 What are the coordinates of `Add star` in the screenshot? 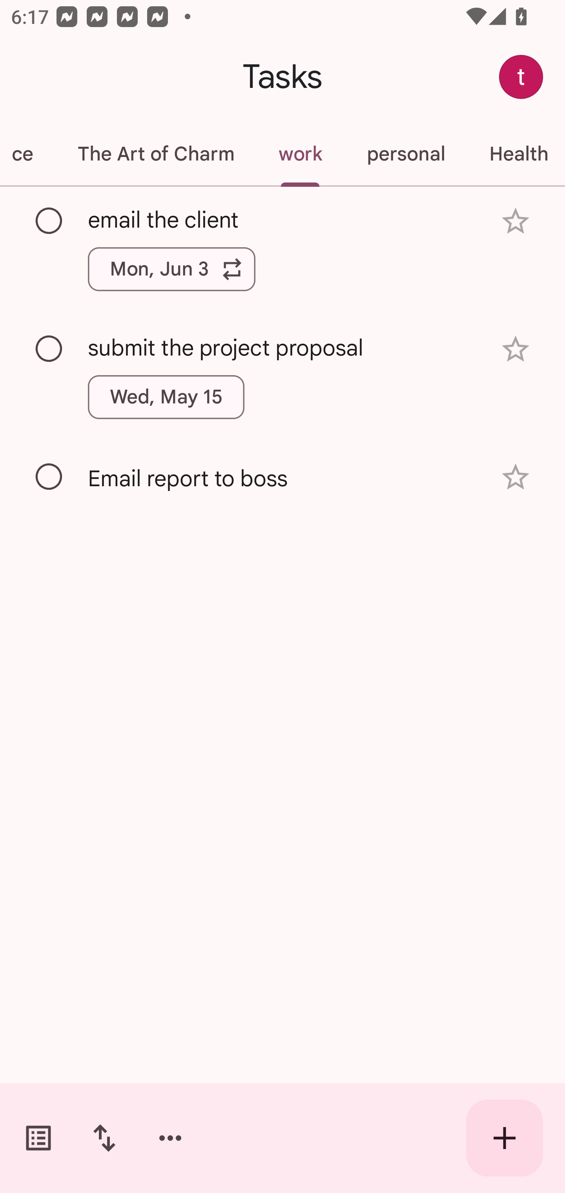 It's located at (516, 477).